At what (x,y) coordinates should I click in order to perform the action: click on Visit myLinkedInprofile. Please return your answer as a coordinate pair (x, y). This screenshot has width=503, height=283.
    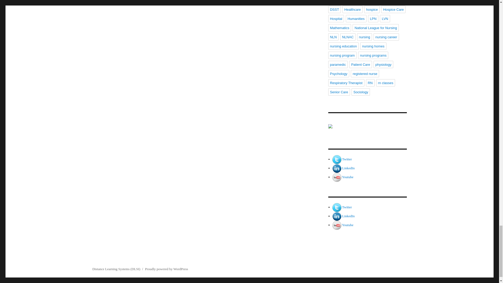
    Looking at the image, I should click on (337, 216).